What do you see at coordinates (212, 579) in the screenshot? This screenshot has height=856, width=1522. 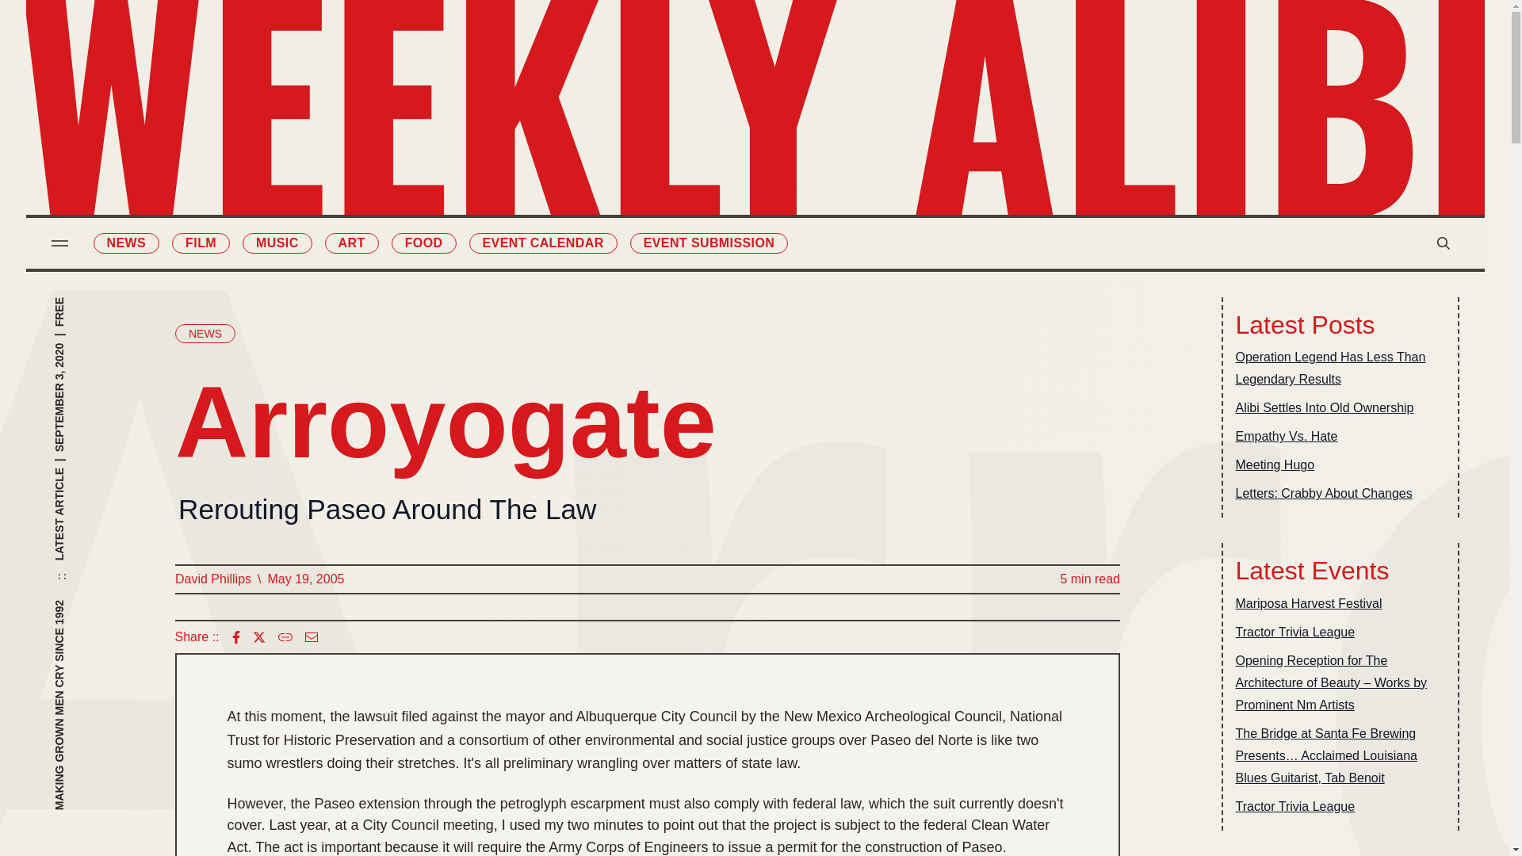 I see `David Phillips` at bounding box center [212, 579].